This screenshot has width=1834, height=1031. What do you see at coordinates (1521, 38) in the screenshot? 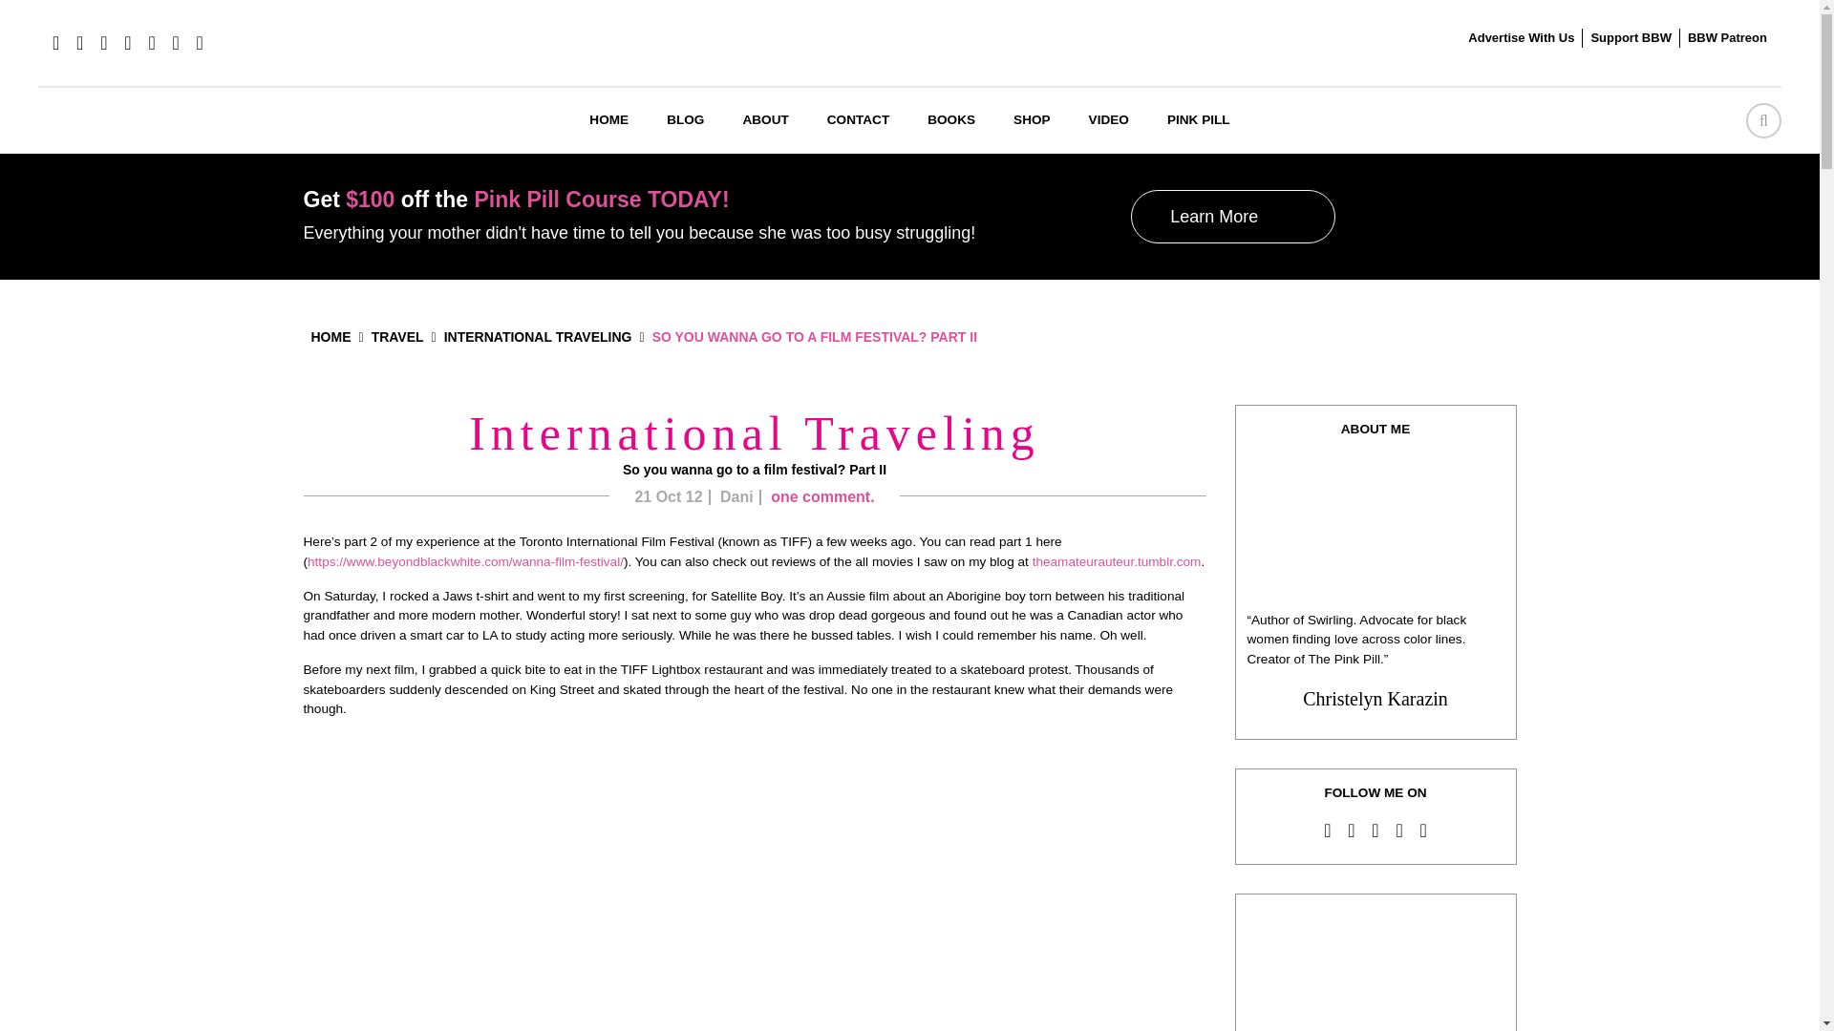
I see `Advertise With Us` at bounding box center [1521, 38].